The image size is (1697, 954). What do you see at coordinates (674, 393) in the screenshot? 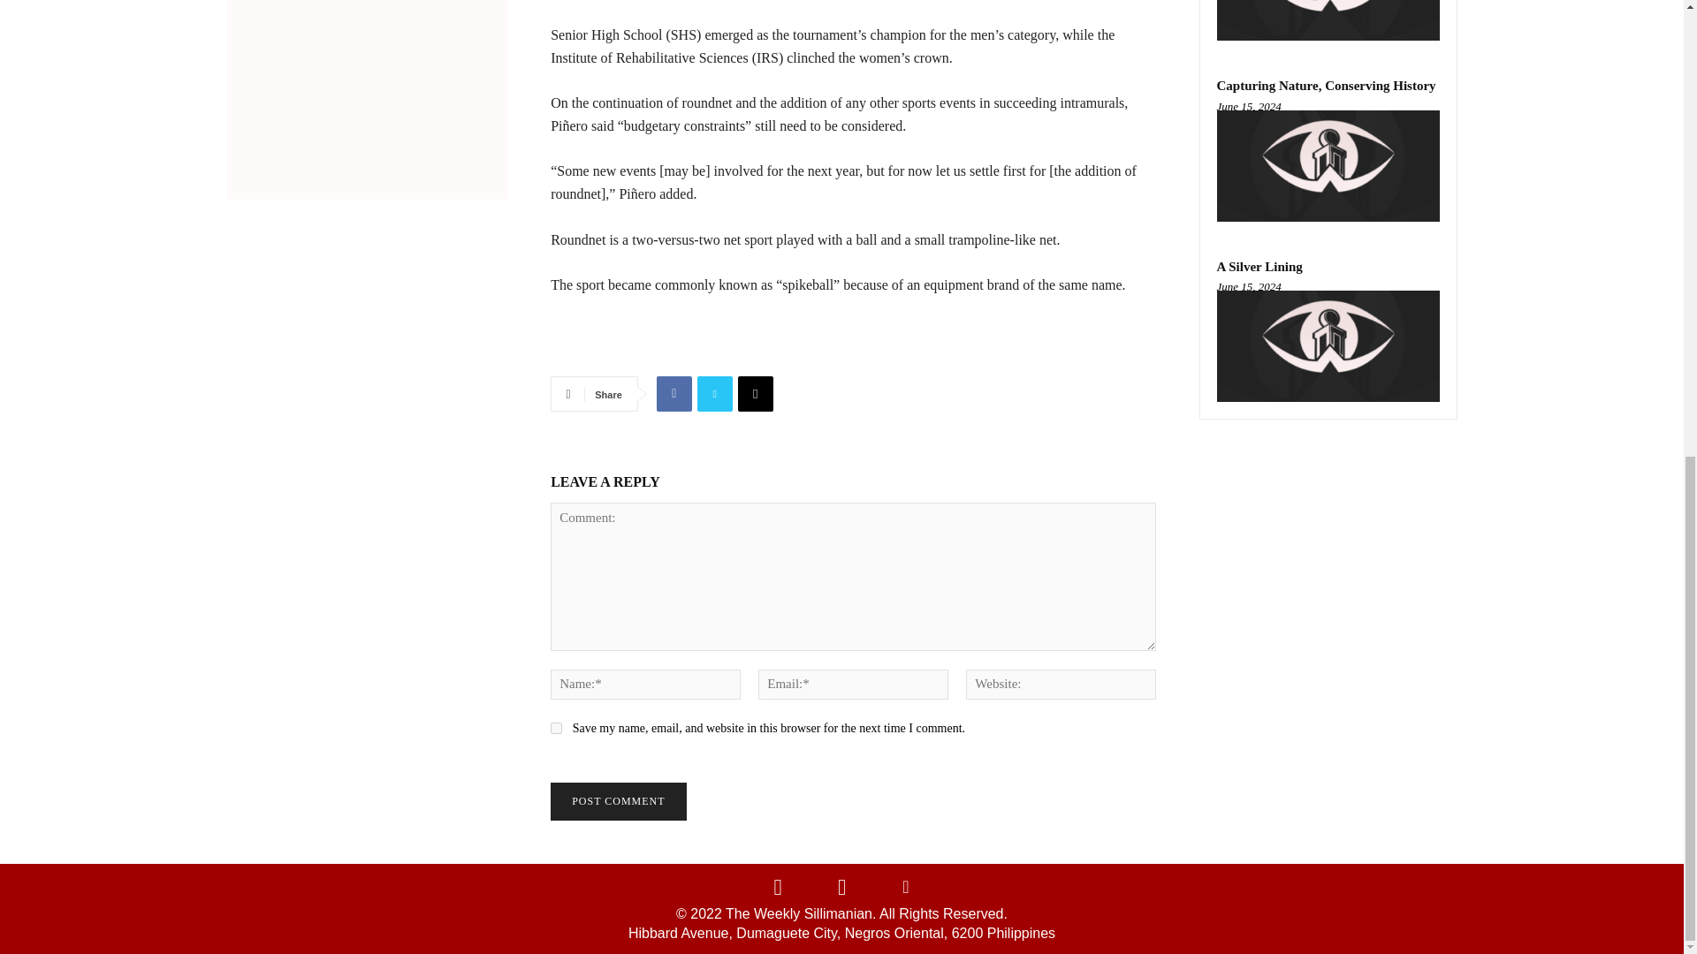
I see `Facebook` at bounding box center [674, 393].